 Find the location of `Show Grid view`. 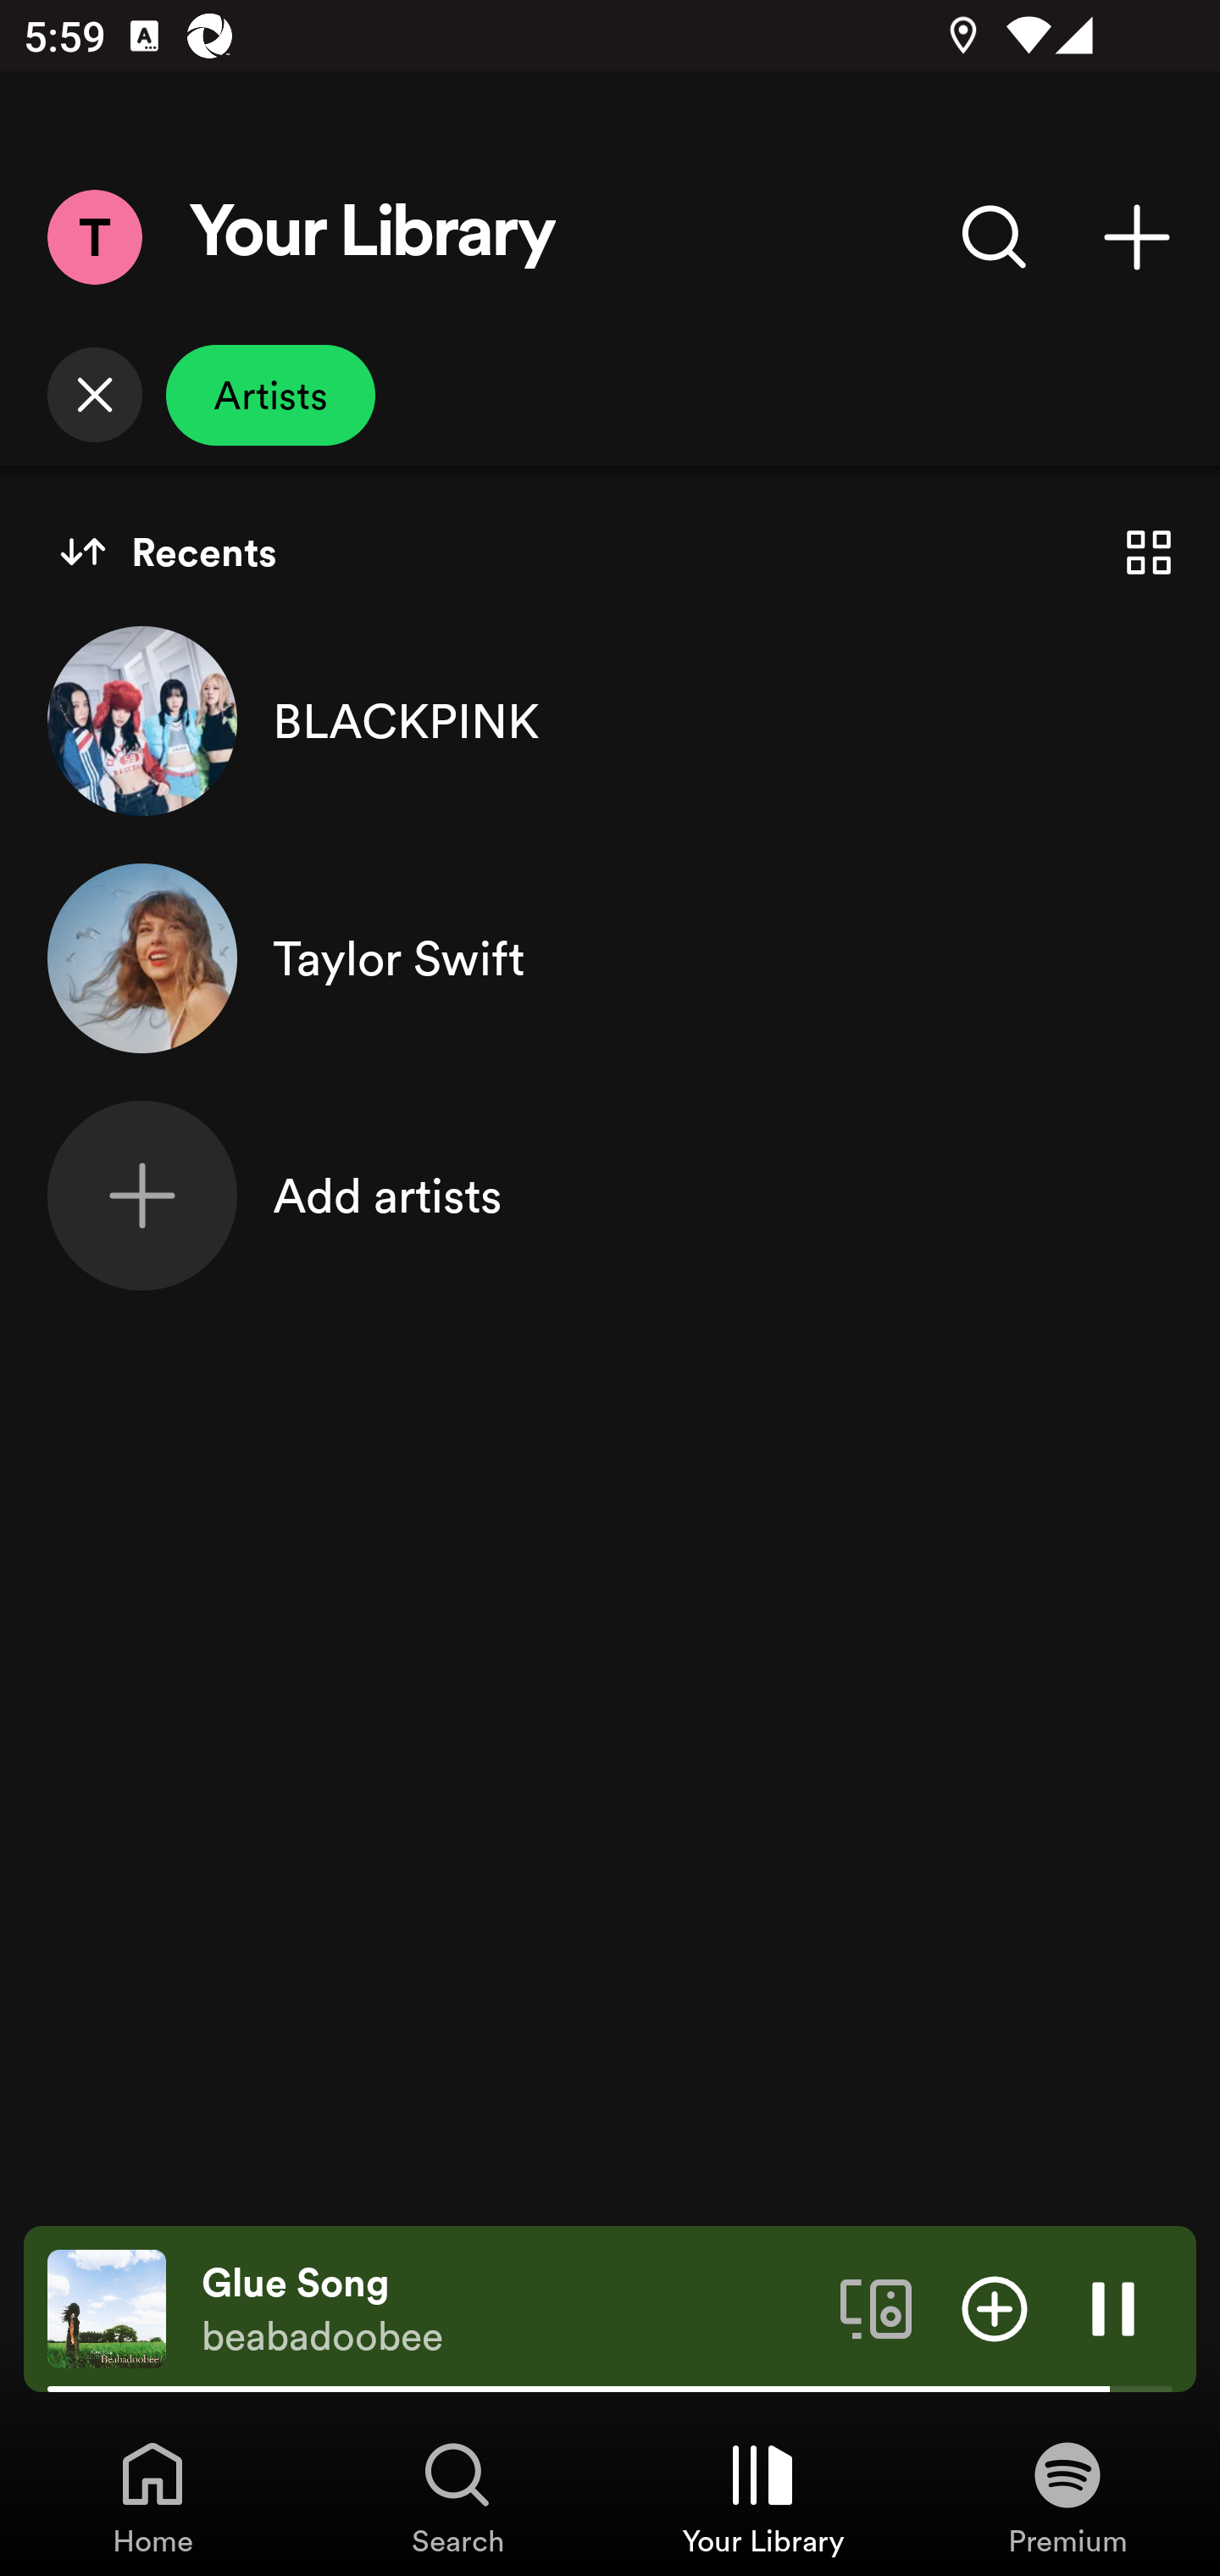

Show Grid view is located at coordinates (1149, 552).